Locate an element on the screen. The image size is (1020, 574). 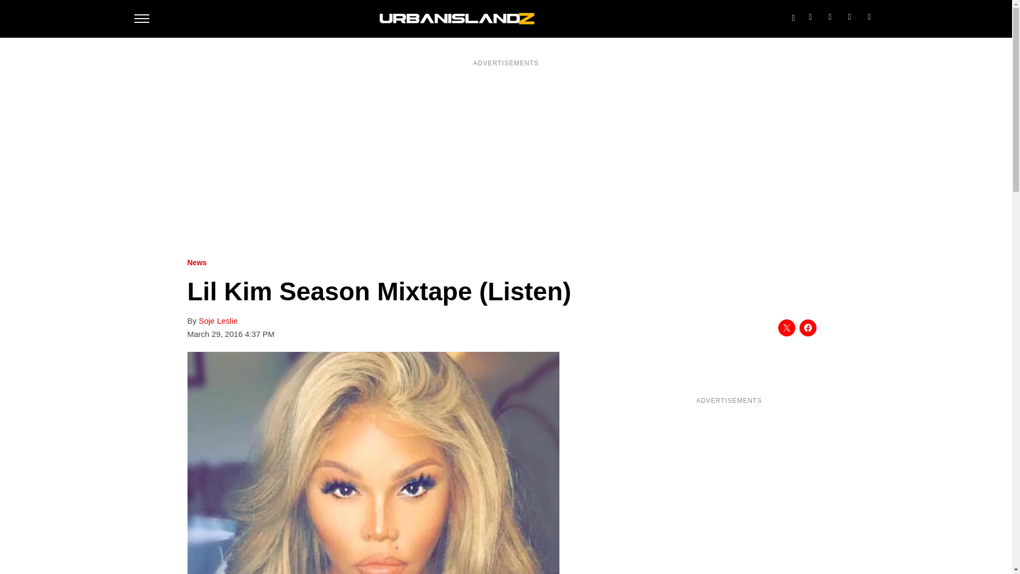
Click to share on X is located at coordinates (786, 327).